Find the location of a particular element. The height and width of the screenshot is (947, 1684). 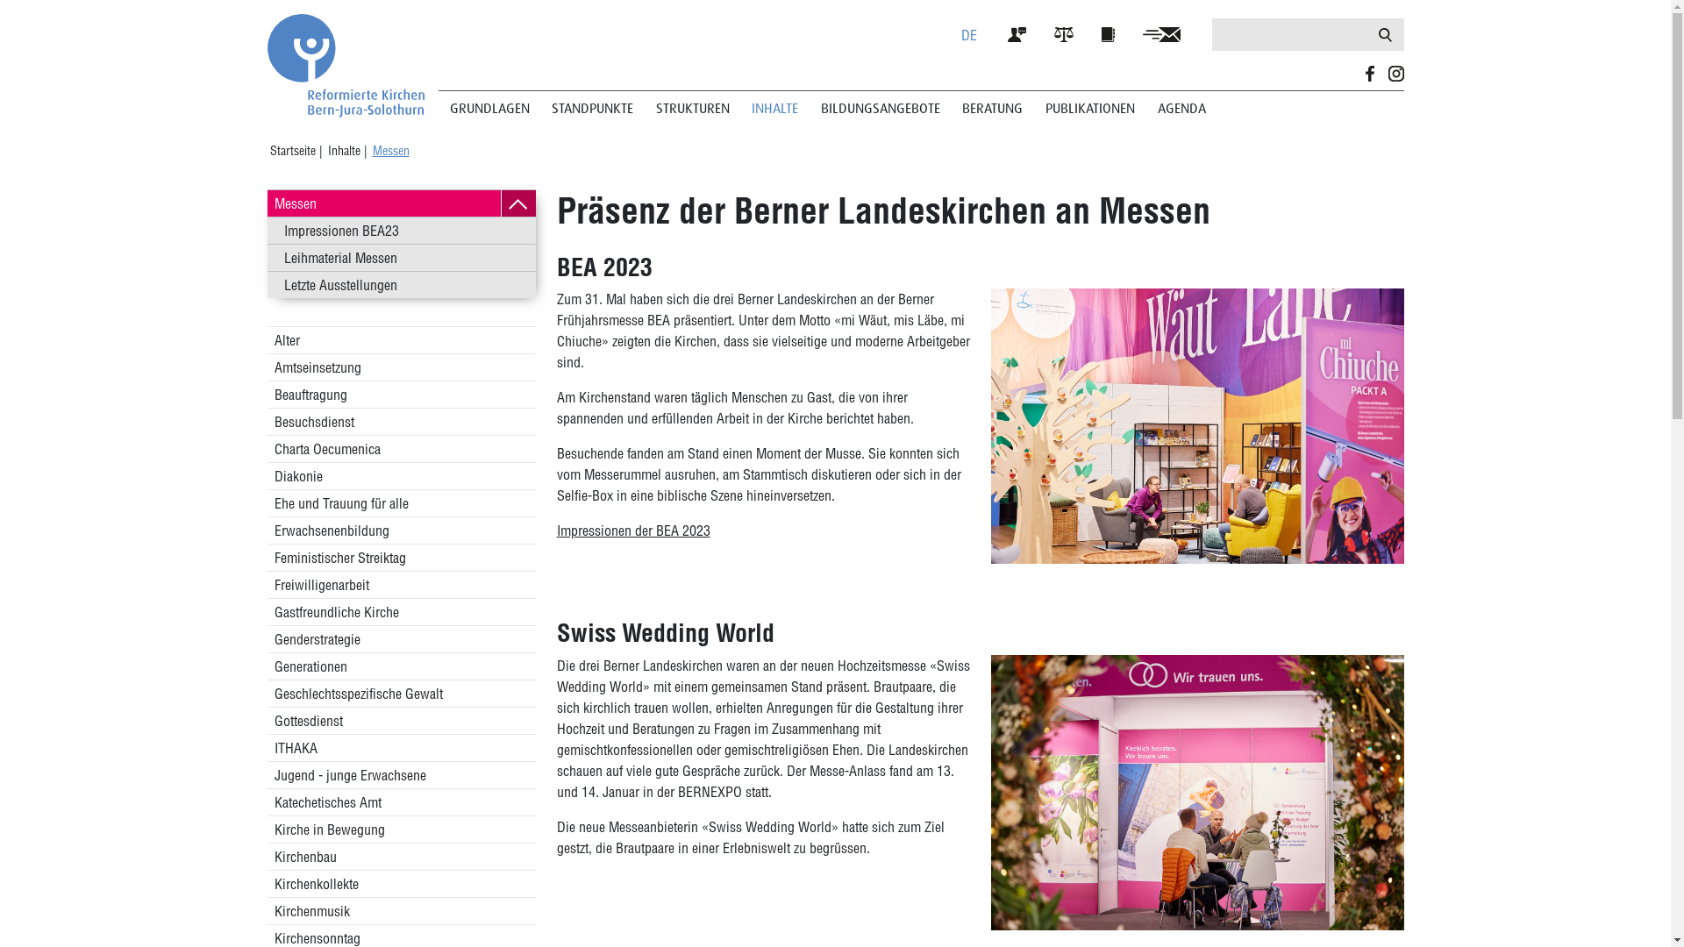

Kirche in Bewegung is located at coordinates (401, 830).